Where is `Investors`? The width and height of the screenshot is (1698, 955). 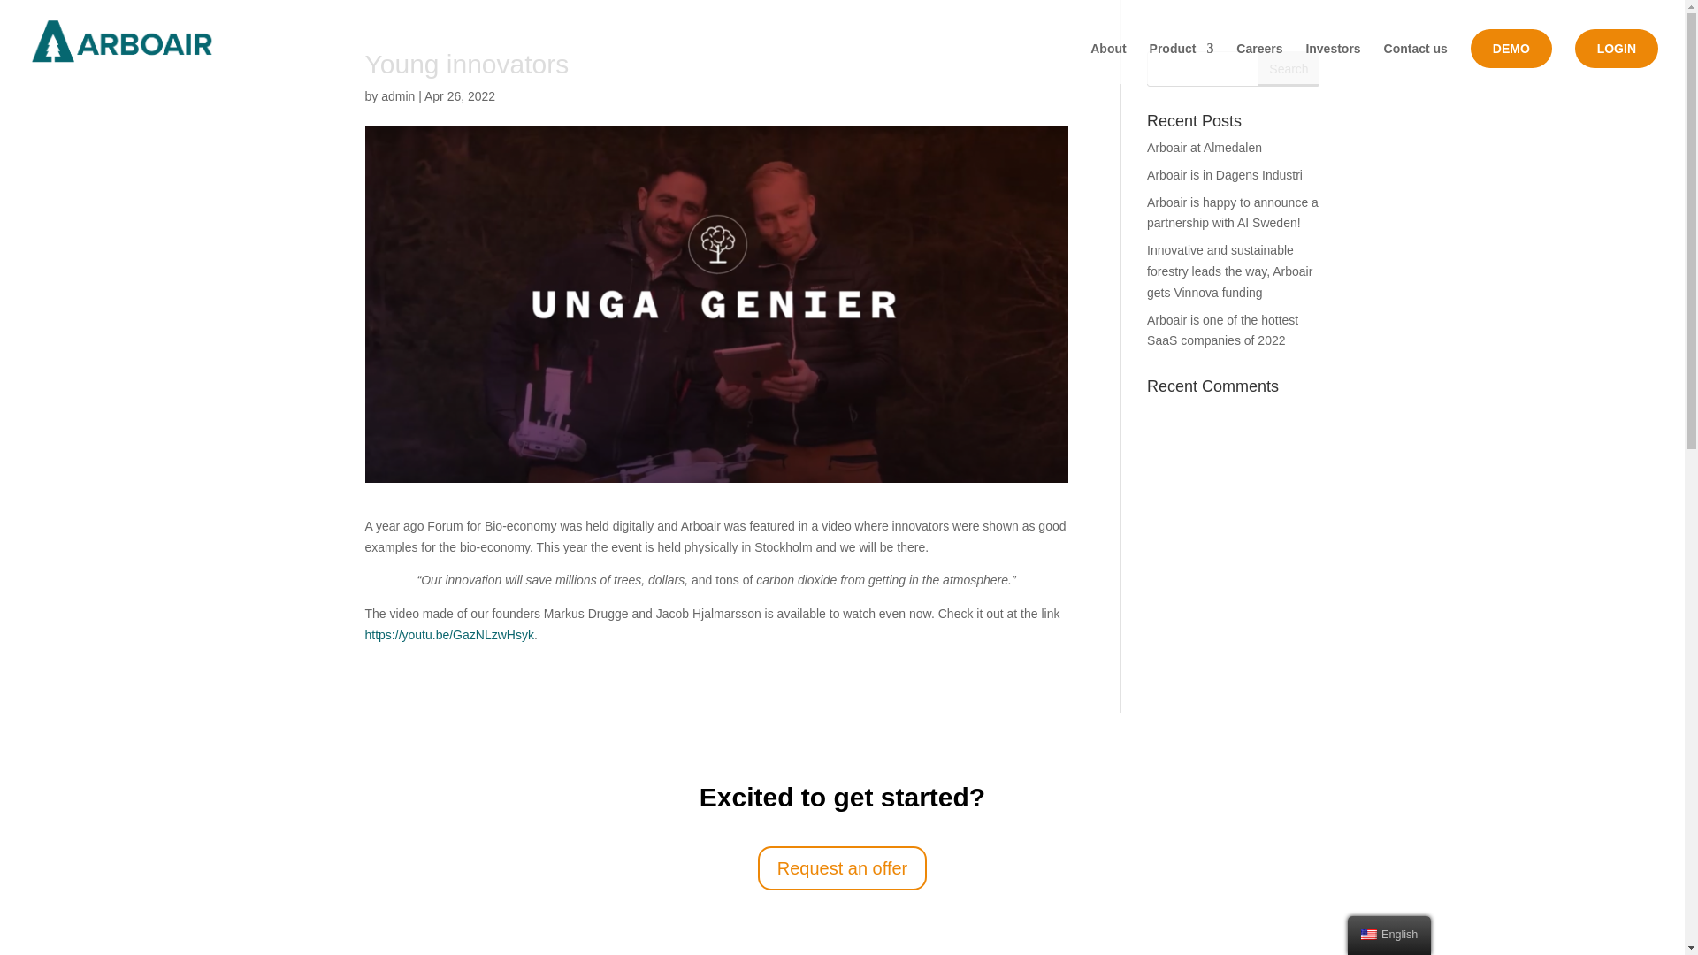 Investors is located at coordinates (1332, 63).